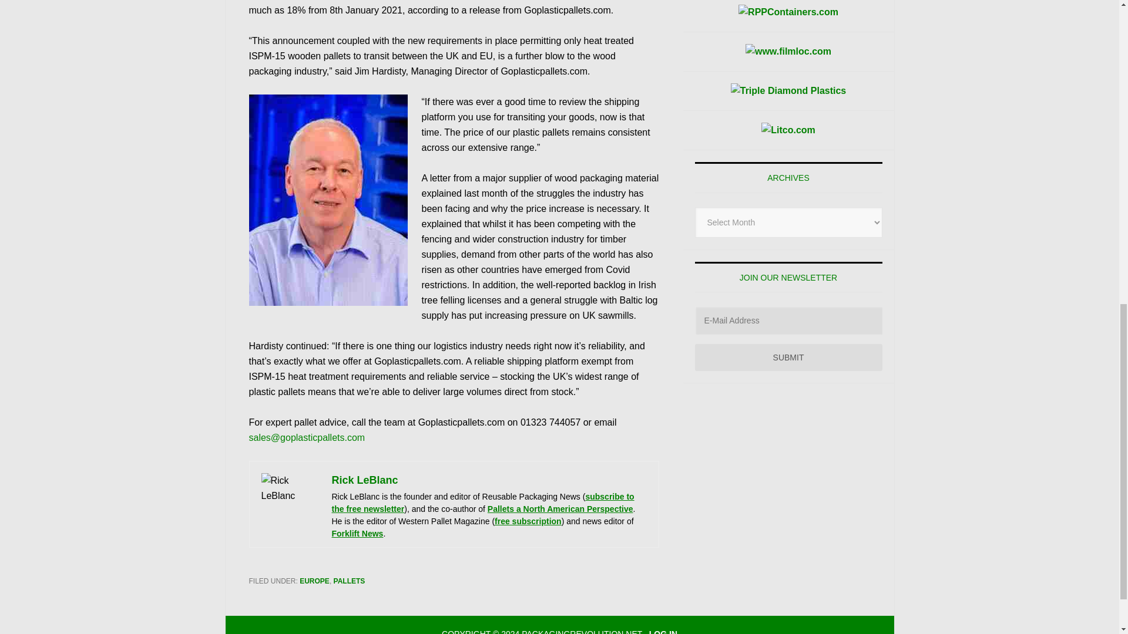 The height and width of the screenshot is (634, 1128). I want to click on Forklift News, so click(357, 533).